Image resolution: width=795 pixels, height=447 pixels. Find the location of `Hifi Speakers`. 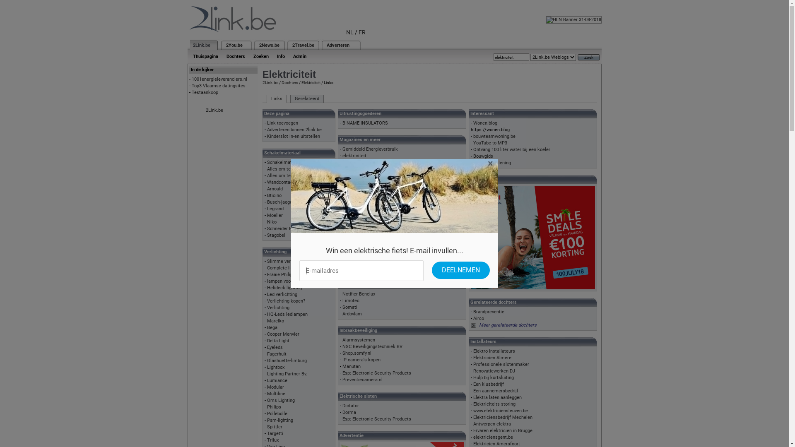

Hifi Speakers is located at coordinates (356, 222).